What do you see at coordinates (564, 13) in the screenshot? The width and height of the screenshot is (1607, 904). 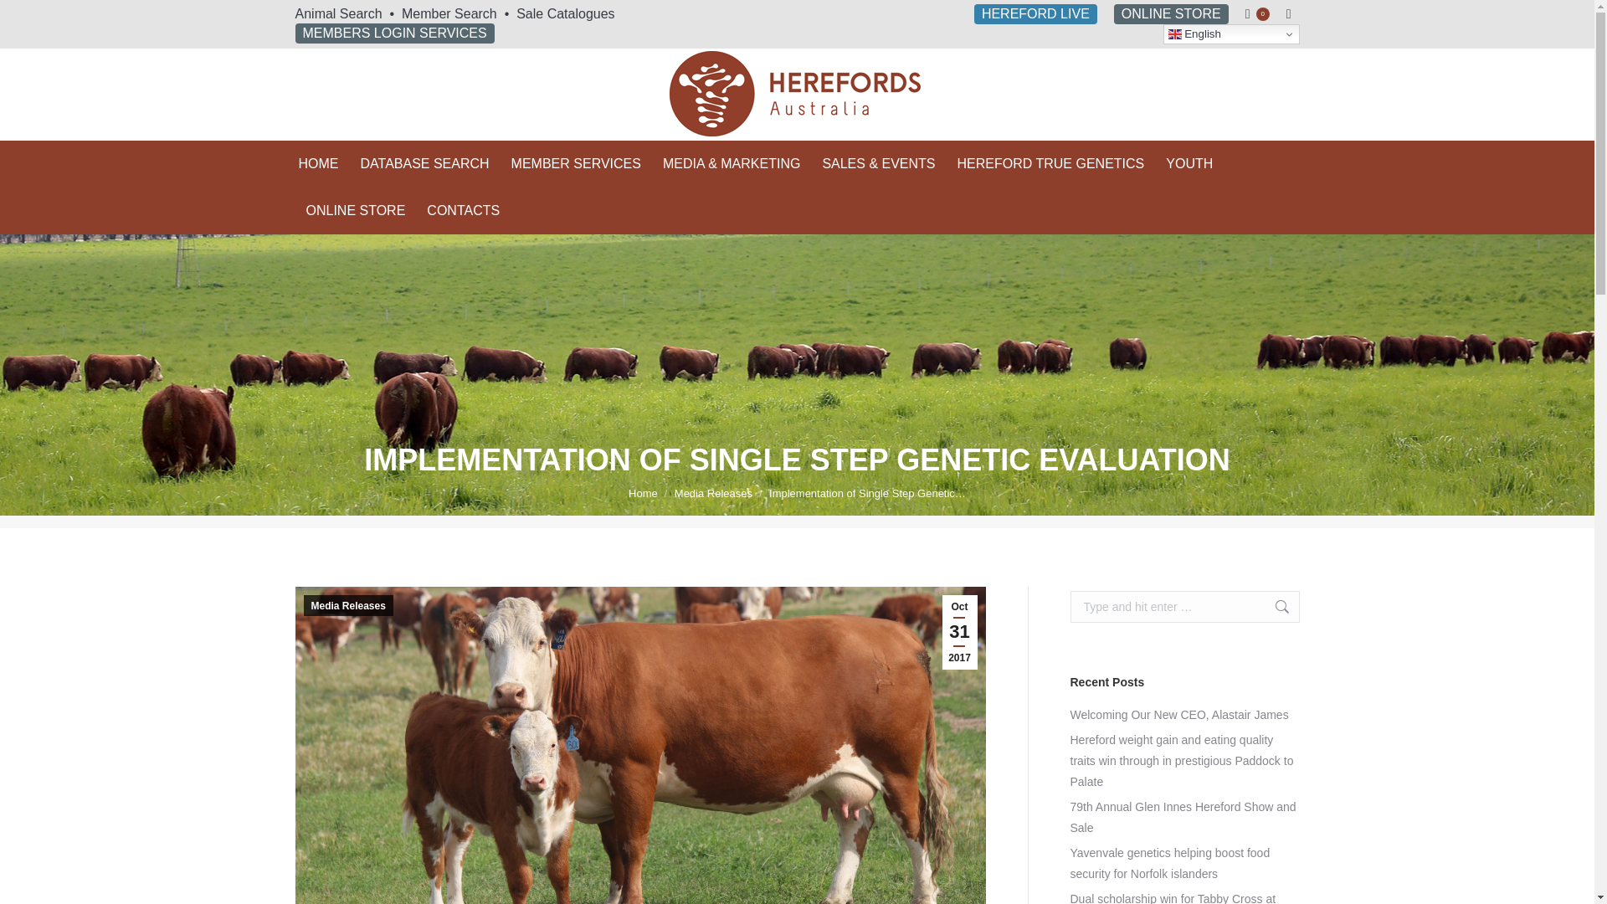 I see `Sale Catalogues` at bounding box center [564, 13].